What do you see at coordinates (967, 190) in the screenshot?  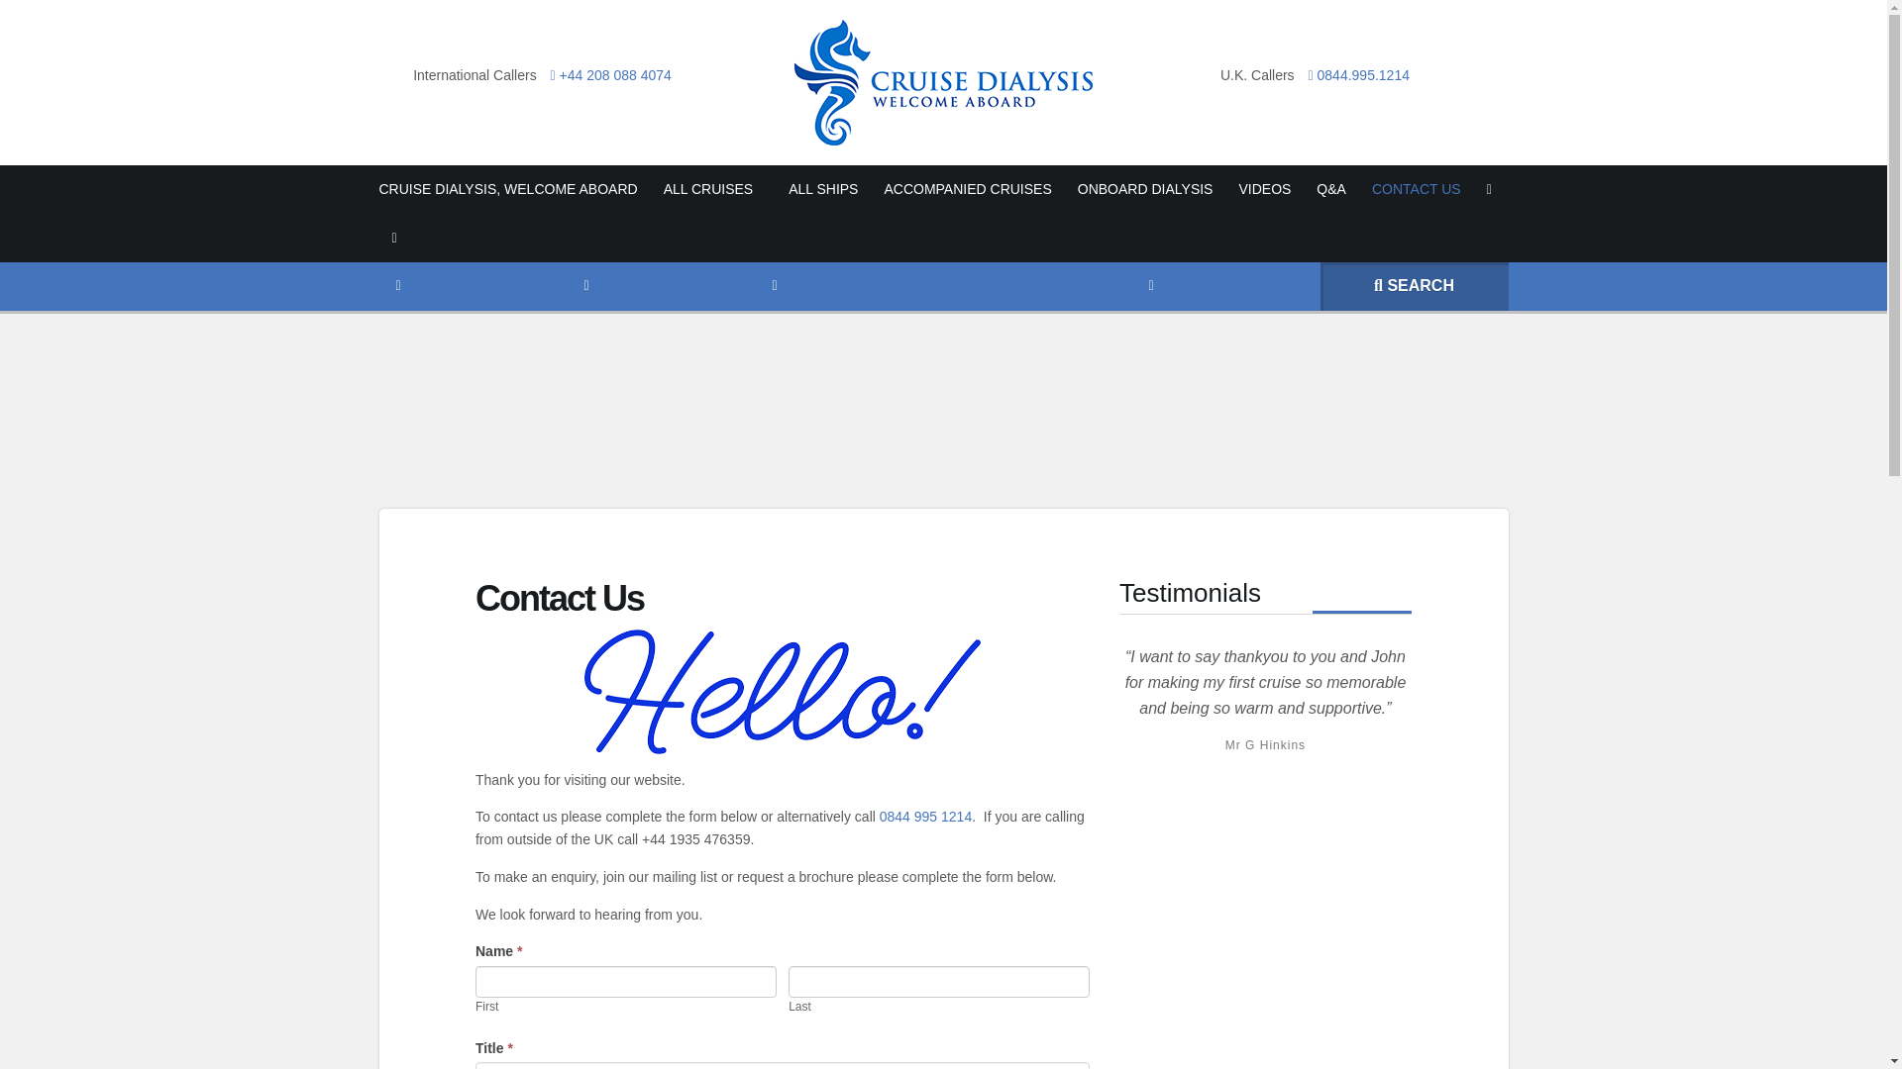 I see `ACCOMPANIED CRUISES` at bounding box center [967, 190].